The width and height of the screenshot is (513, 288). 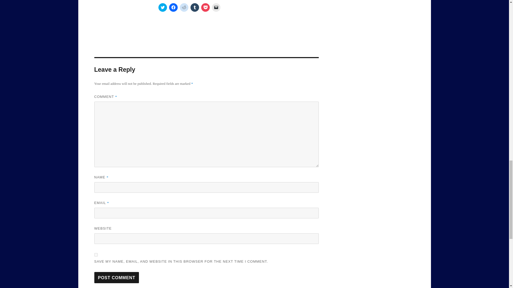 I want to click on Click to share on Reddit, so click(x=184, y=7).